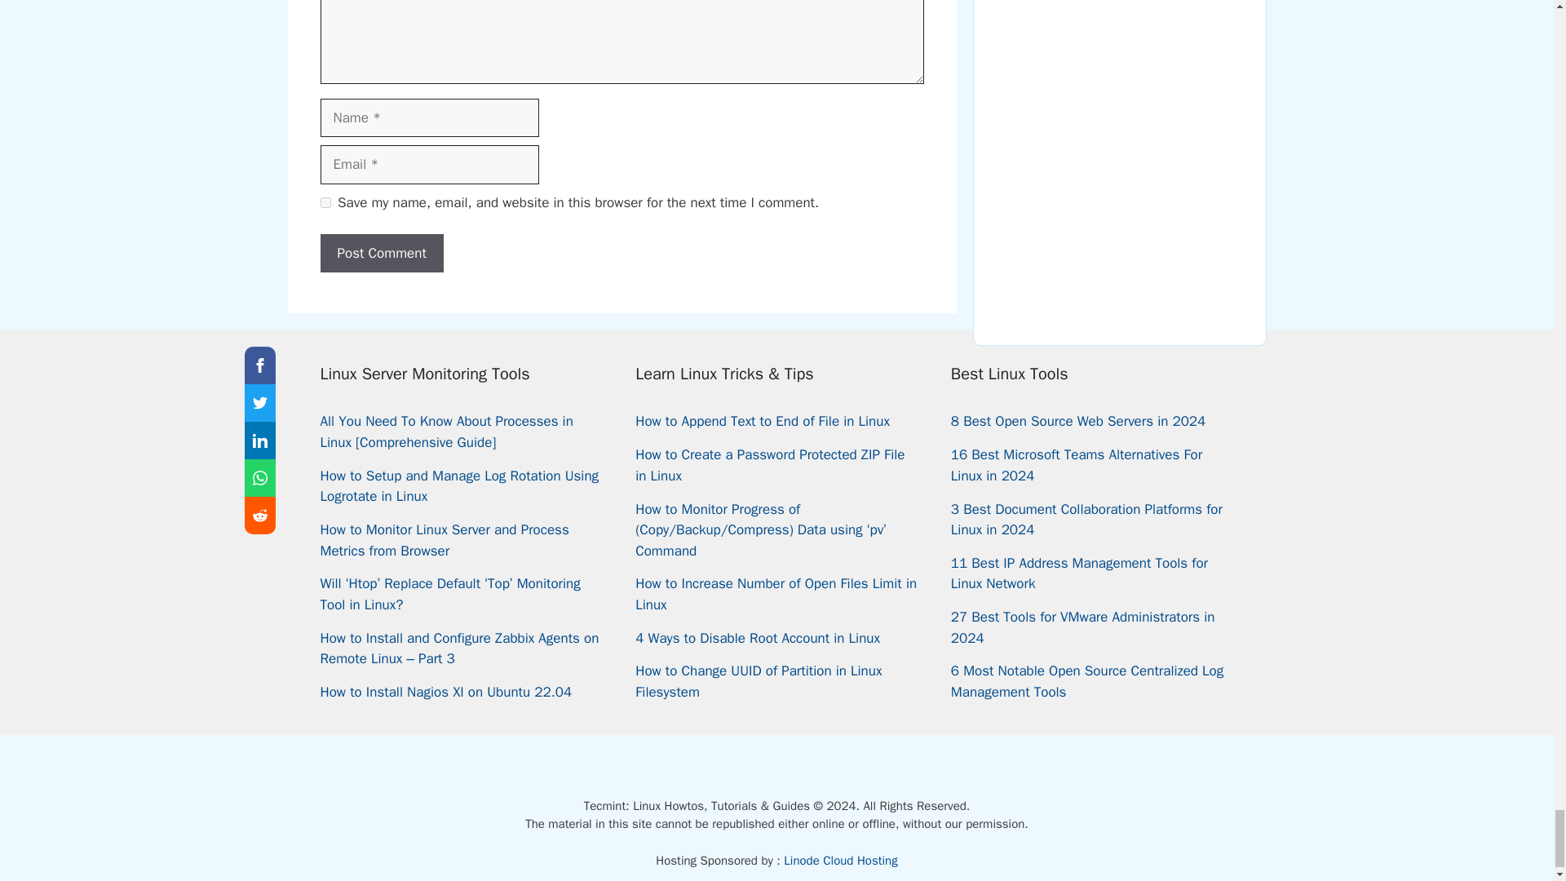  I want to click on yes, so click(325, 202).